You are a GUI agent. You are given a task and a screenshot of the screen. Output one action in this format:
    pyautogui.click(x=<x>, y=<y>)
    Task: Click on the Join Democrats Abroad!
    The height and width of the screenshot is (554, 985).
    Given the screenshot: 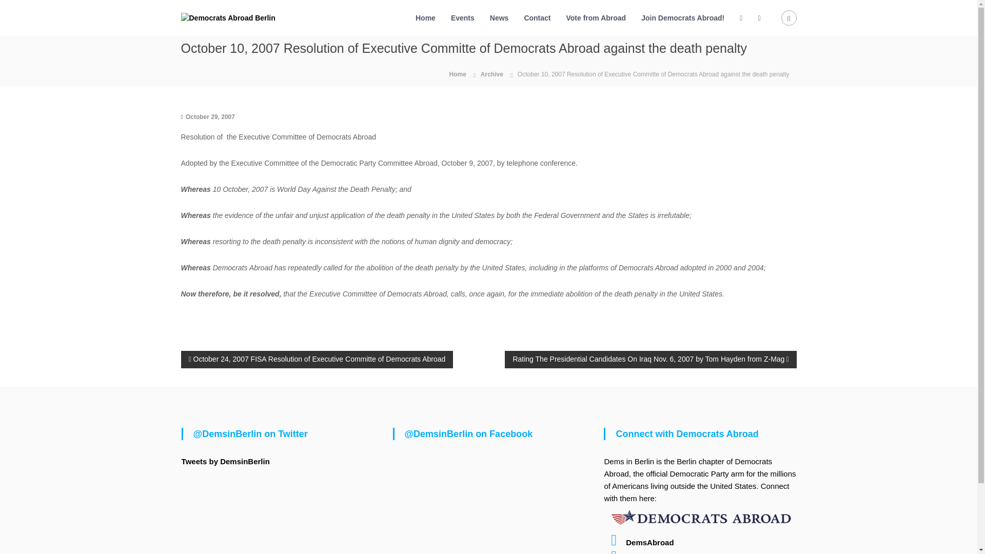 What is the action you would take?
    pyautogui.click(x=682, y=17)
    